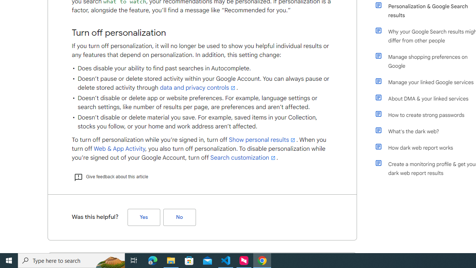  I want to click on Search customization, so click(243, 158).